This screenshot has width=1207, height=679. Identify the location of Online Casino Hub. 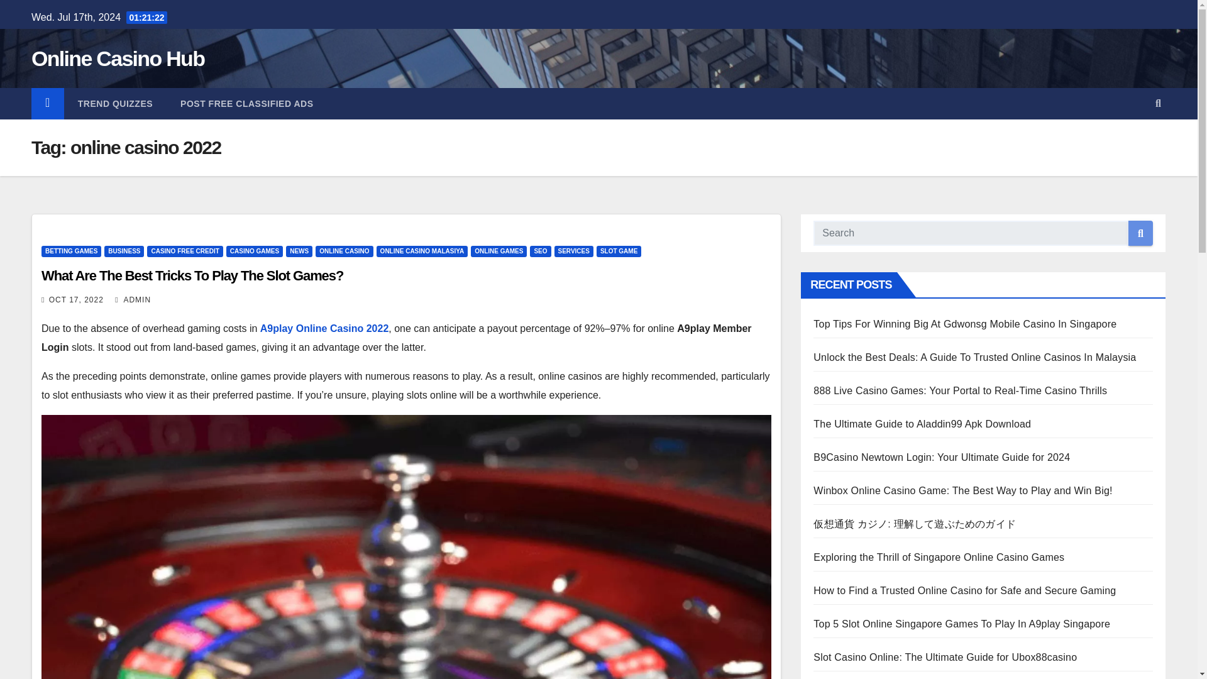
(117, 58).